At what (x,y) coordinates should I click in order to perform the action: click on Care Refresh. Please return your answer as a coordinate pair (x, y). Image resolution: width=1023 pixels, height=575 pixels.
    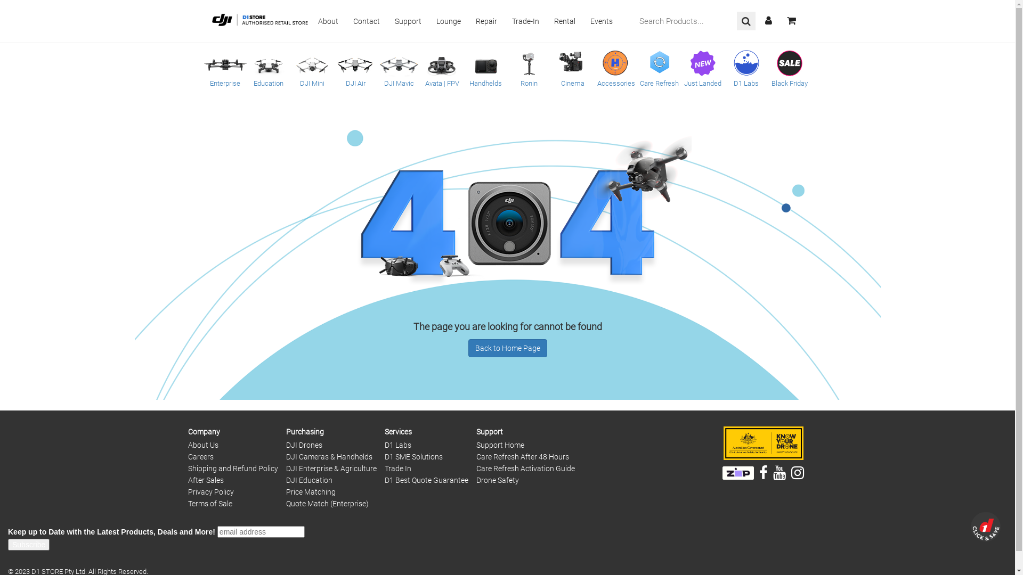
    Looking at the image, I should click on (660, 68).